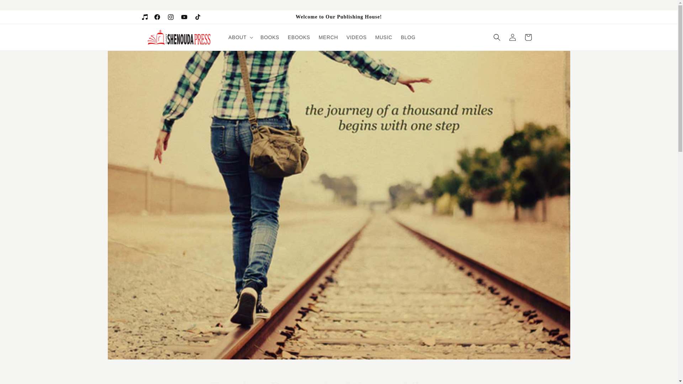 Image resolution: width=683 pixels, height=384 pixels. I want to click on BLOG, so click(408, 37).